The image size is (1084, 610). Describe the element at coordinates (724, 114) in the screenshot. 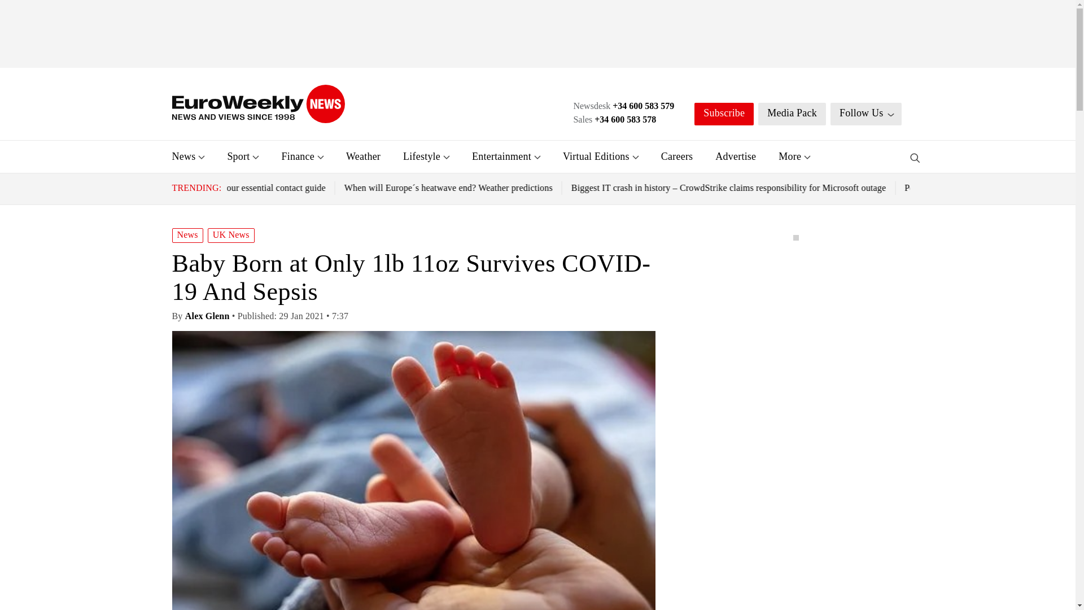

I see `Subscribe` at that location.